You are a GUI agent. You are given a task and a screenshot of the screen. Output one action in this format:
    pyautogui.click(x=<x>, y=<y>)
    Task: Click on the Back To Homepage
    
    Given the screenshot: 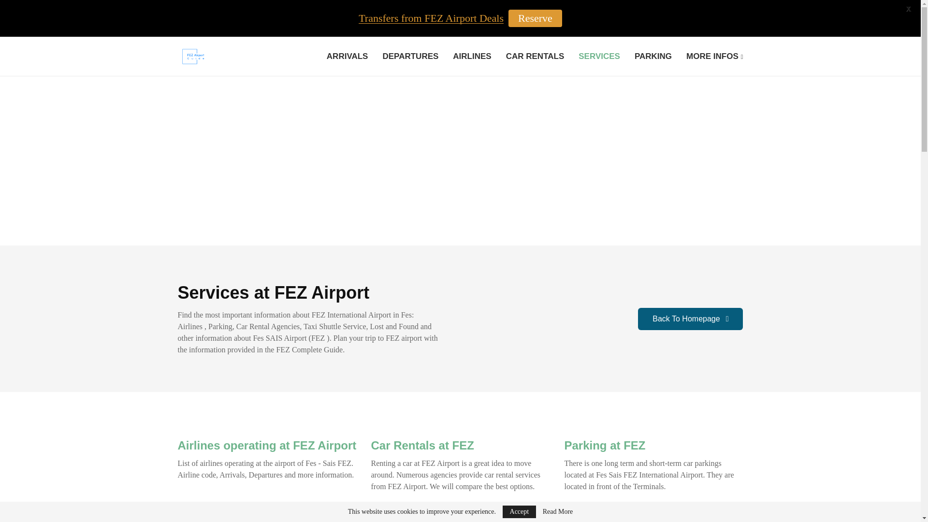 What is the action you would take?
    pyautogui.click(x=690, y=319)
    